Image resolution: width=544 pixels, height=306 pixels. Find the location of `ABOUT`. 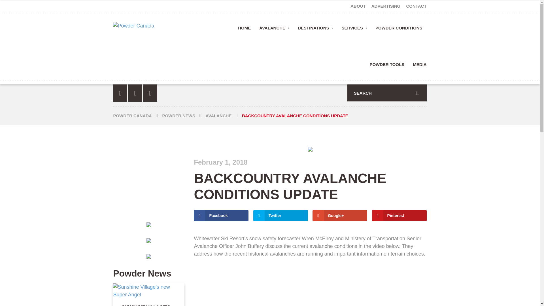

ABOUT is located at coordinates (359, 6).